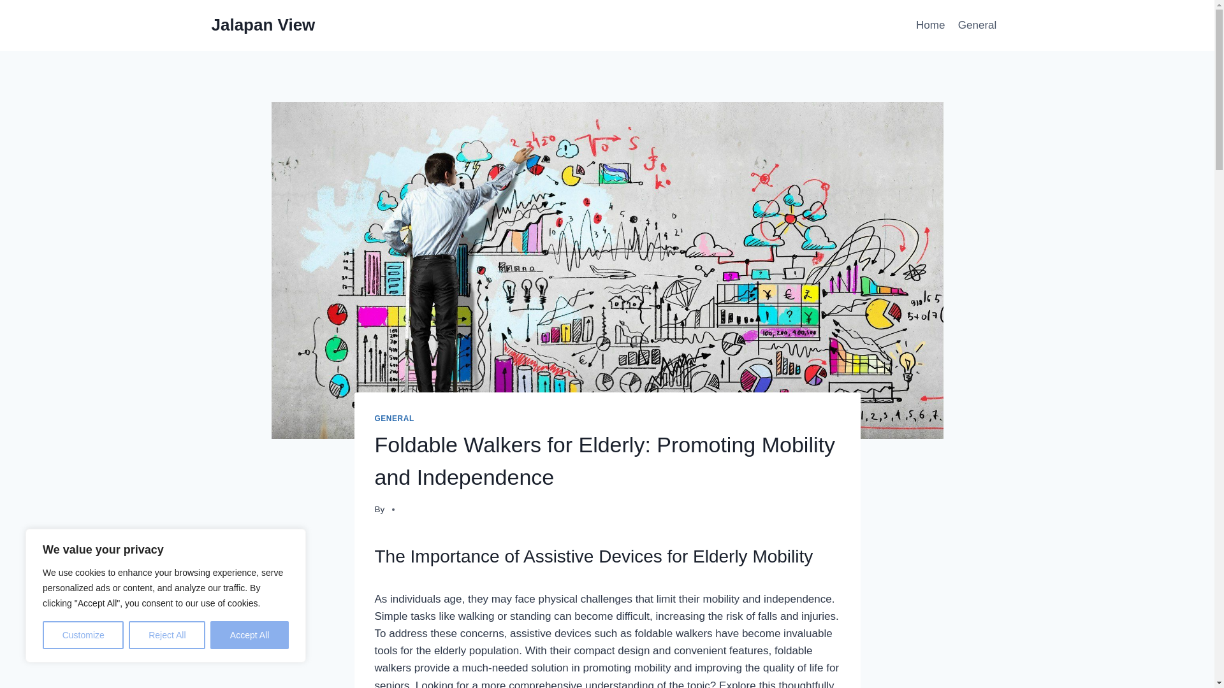 Image resolution: width=1224 pixels, height=688 pixels. I want to click on Home, so click(931, 25).